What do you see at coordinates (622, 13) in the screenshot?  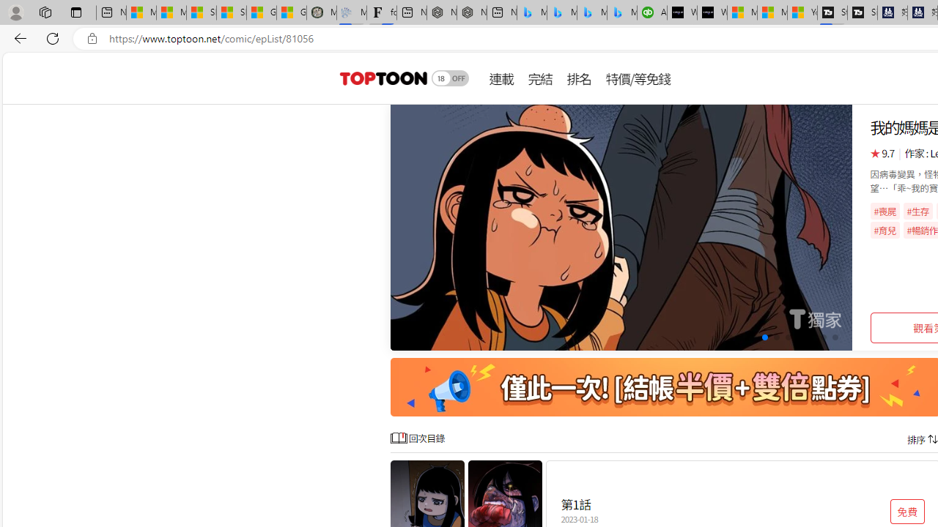 I see `Microsoft Bing Travel - Shangri-La Hotel Bangkok` at bounding box center [622, 13].